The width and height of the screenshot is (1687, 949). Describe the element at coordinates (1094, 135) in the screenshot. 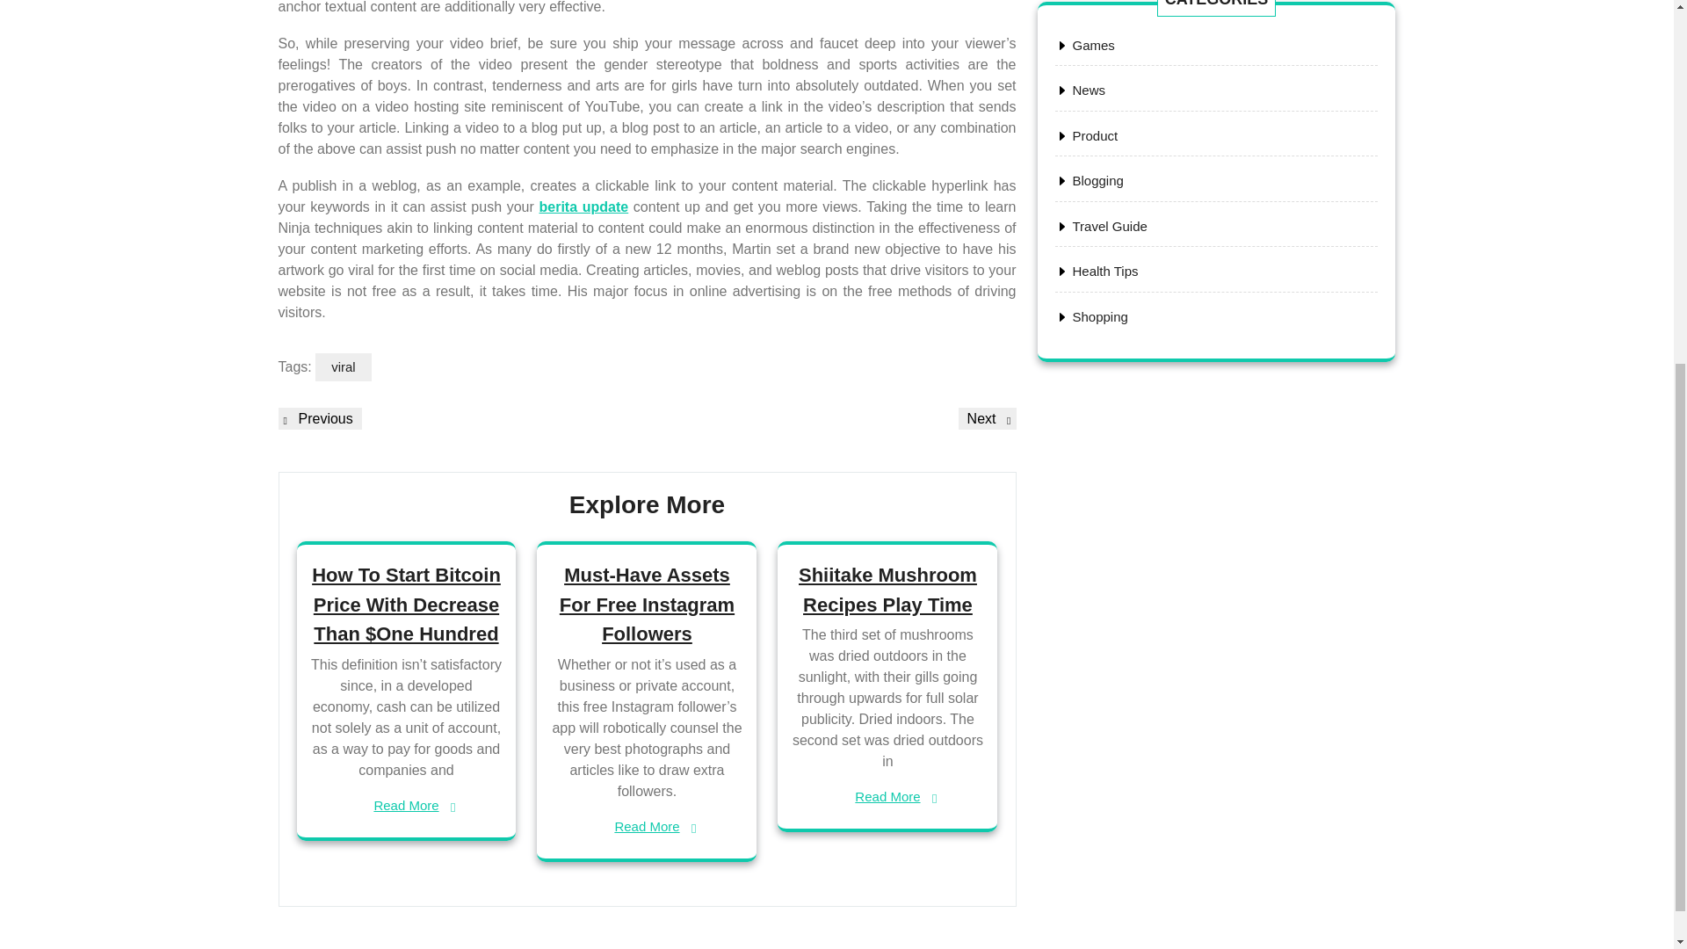

I see `Product` at that location.